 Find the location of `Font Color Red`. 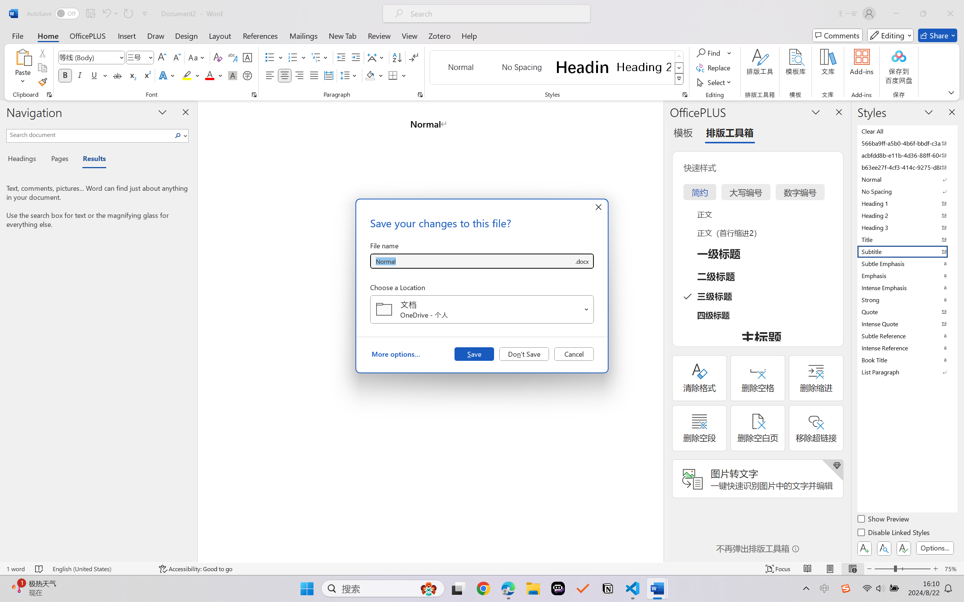

Font Color Red is located at coordinates (210, 75).